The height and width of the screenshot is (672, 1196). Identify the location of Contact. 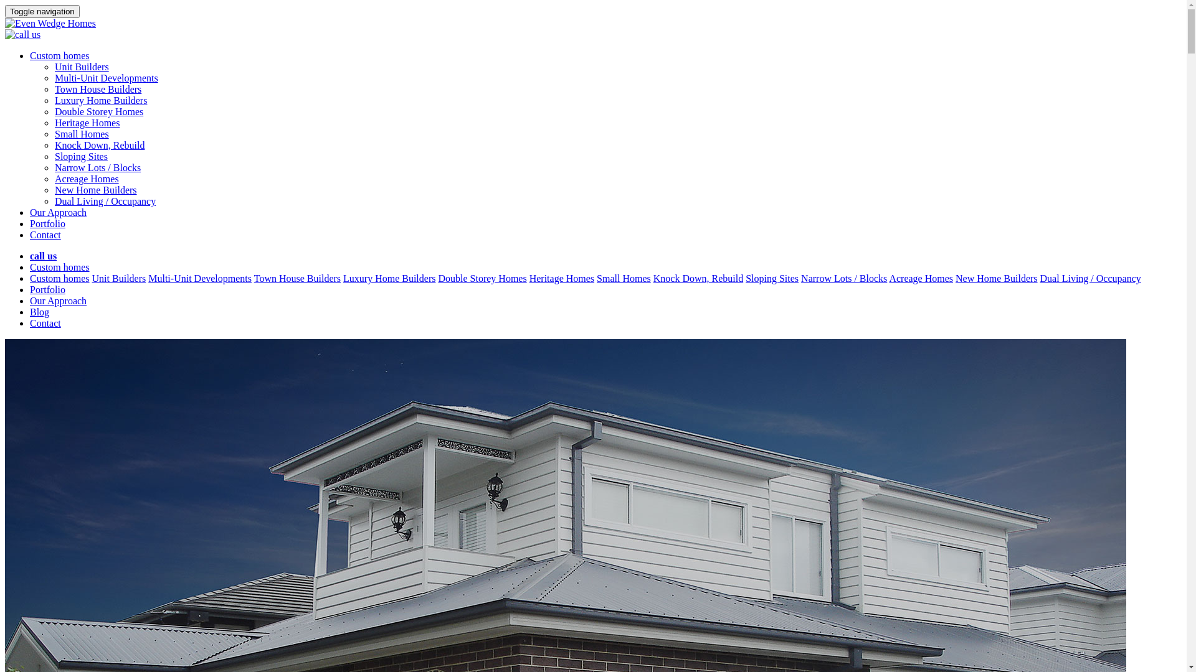
(45, 324).